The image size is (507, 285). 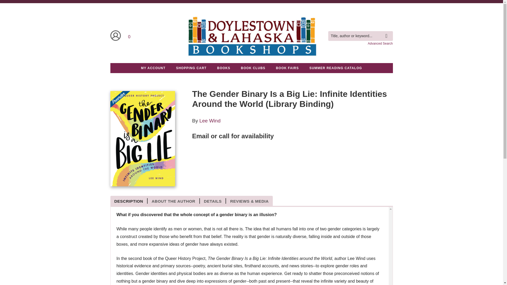 What do you see at coordinates (191, 68) in the screenshot?
I see `SHOPPING CART` at bounding box center [191, 68].